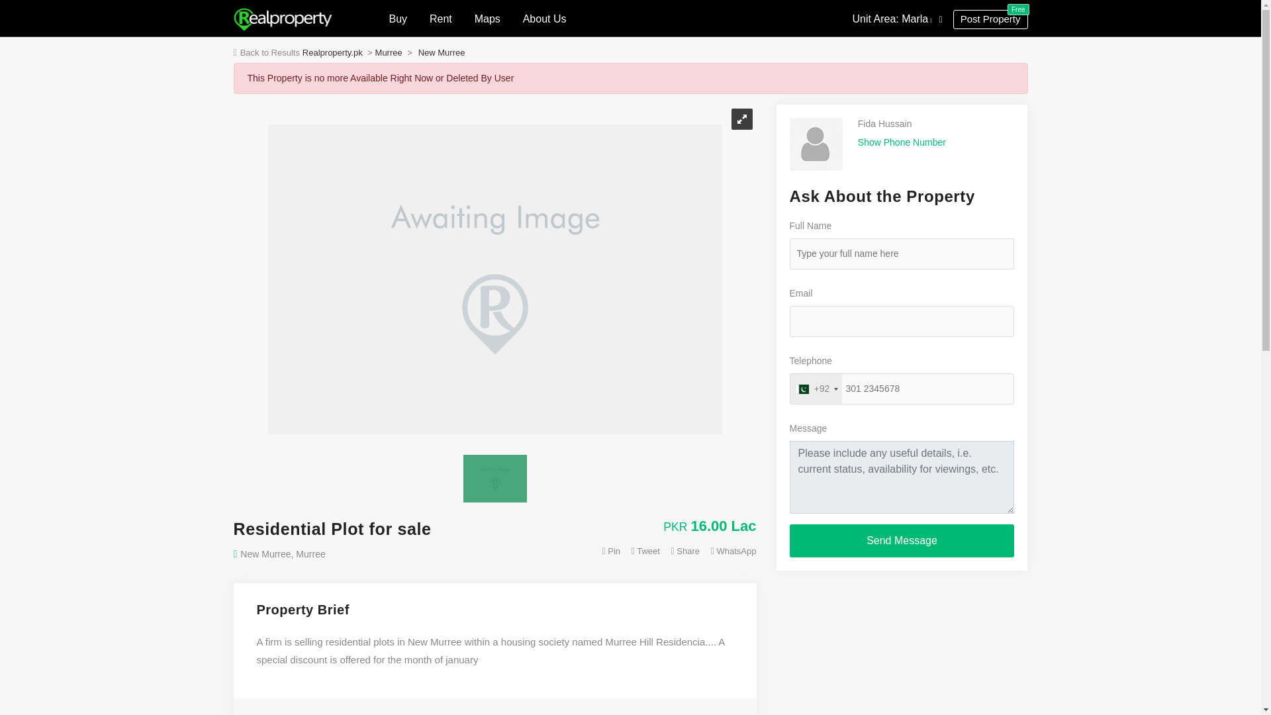 The image size is (1271, 715). I want to click on Rent, so click(441, 19).